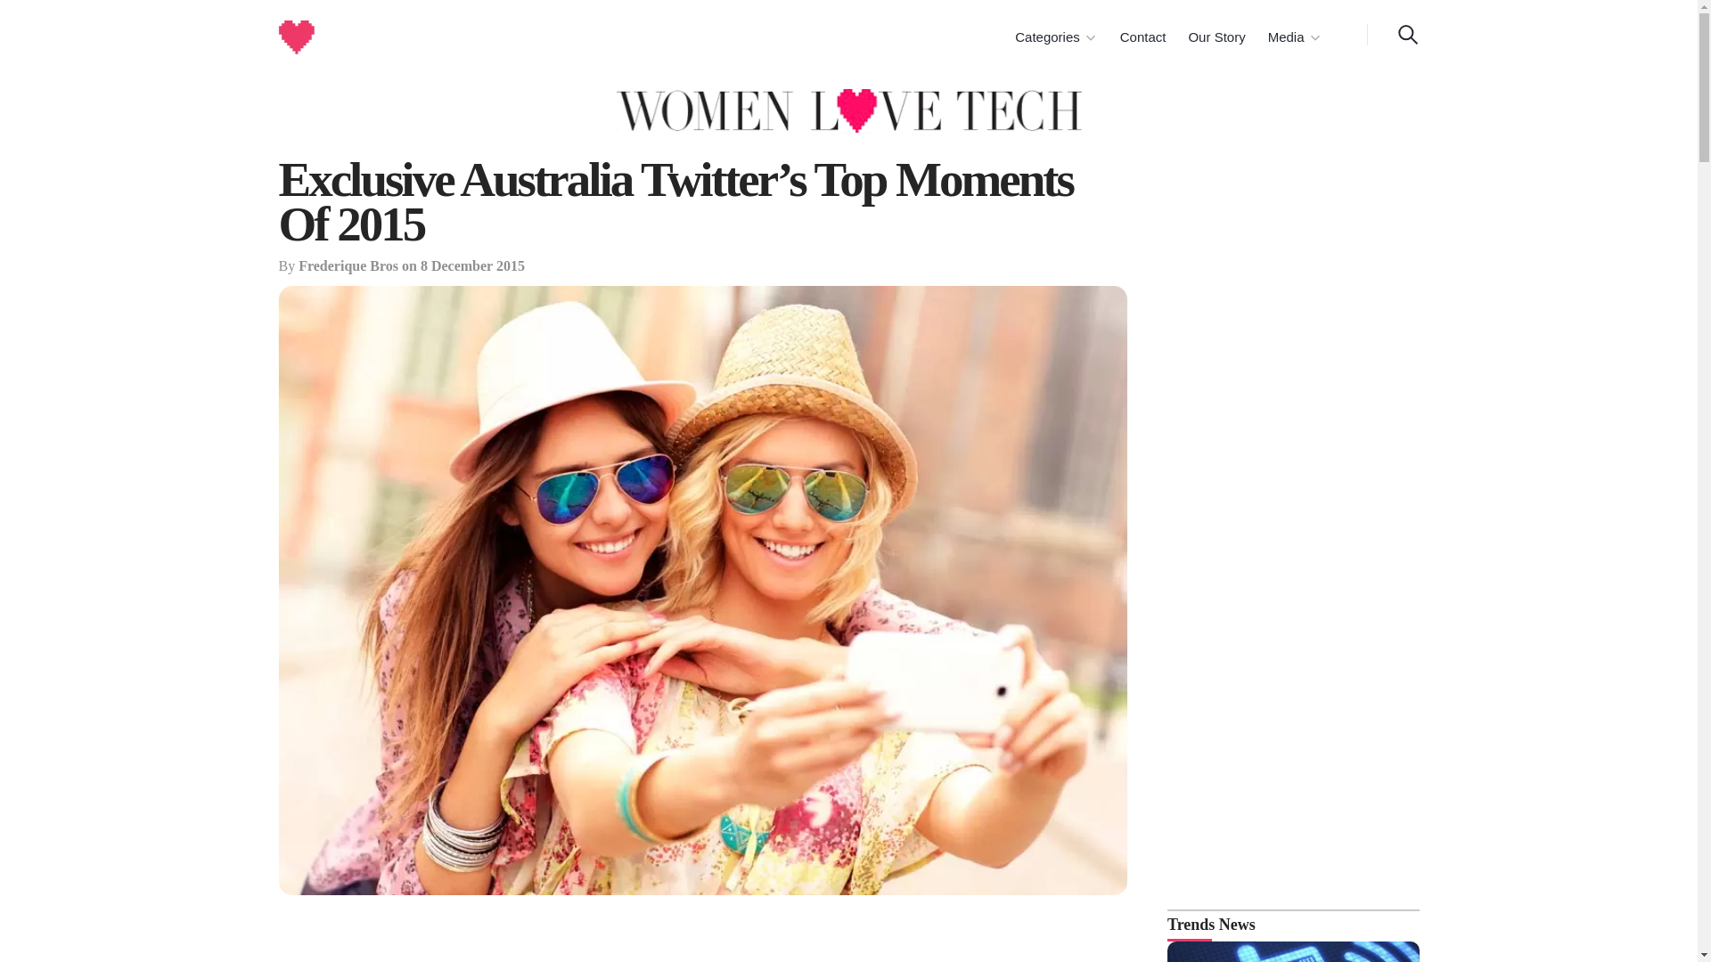 The image size is (1711, 962). What do you see at coordinates (1214, 37) in the screenshot?
I see `Our Story` at bounding box center [1214, 37].